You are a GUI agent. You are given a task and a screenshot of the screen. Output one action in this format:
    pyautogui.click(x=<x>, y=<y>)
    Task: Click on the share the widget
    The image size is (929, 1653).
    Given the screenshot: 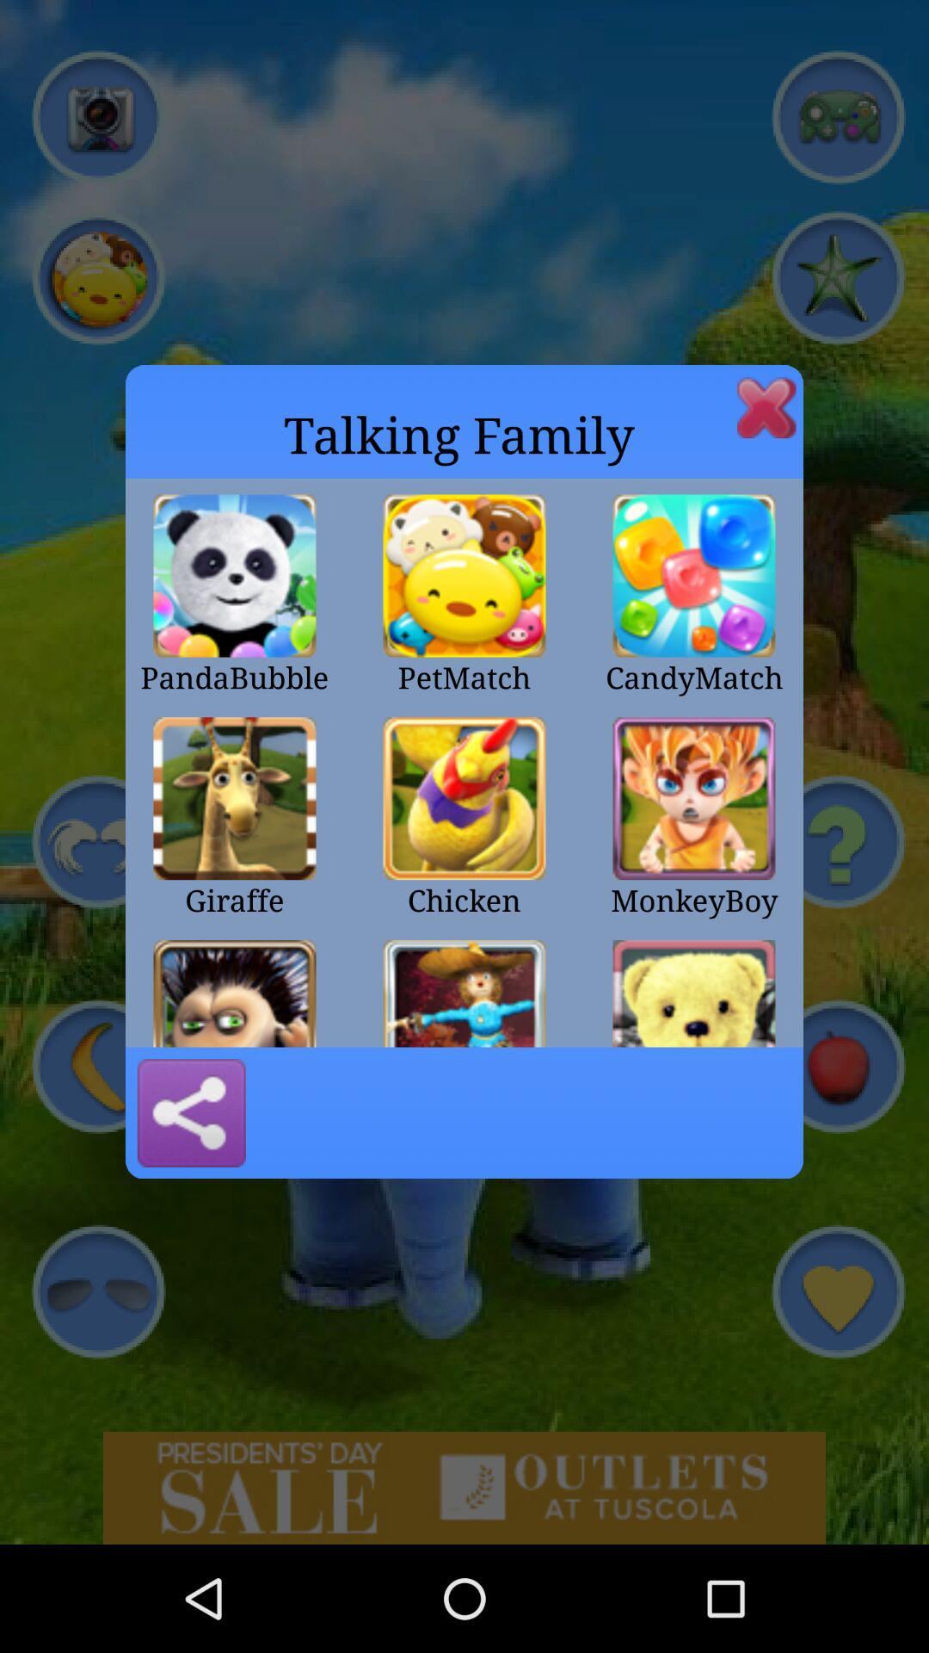 What is the action you would take?
    pyautogui.click(x=191, y=1113)
    